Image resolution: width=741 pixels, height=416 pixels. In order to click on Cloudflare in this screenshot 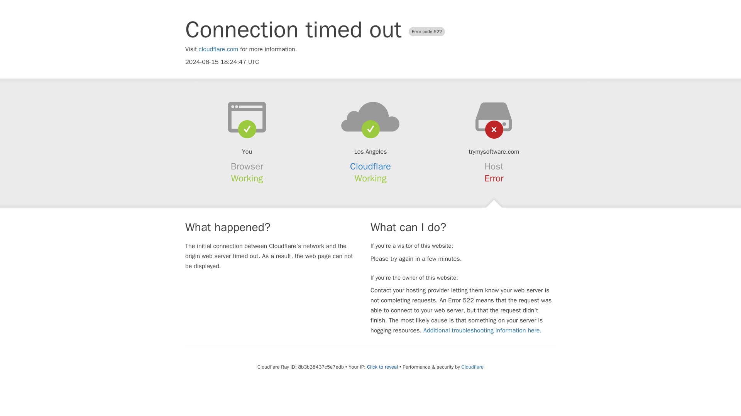, I will do `click(370, 166)`.